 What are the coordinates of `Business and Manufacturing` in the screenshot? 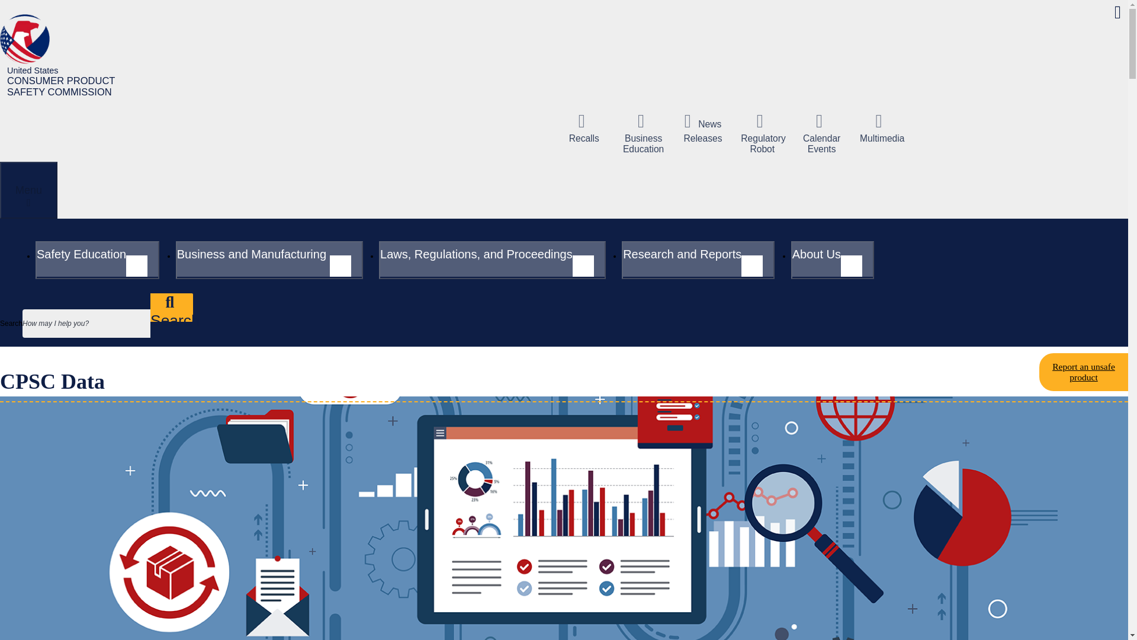 It's located at (269, 260).